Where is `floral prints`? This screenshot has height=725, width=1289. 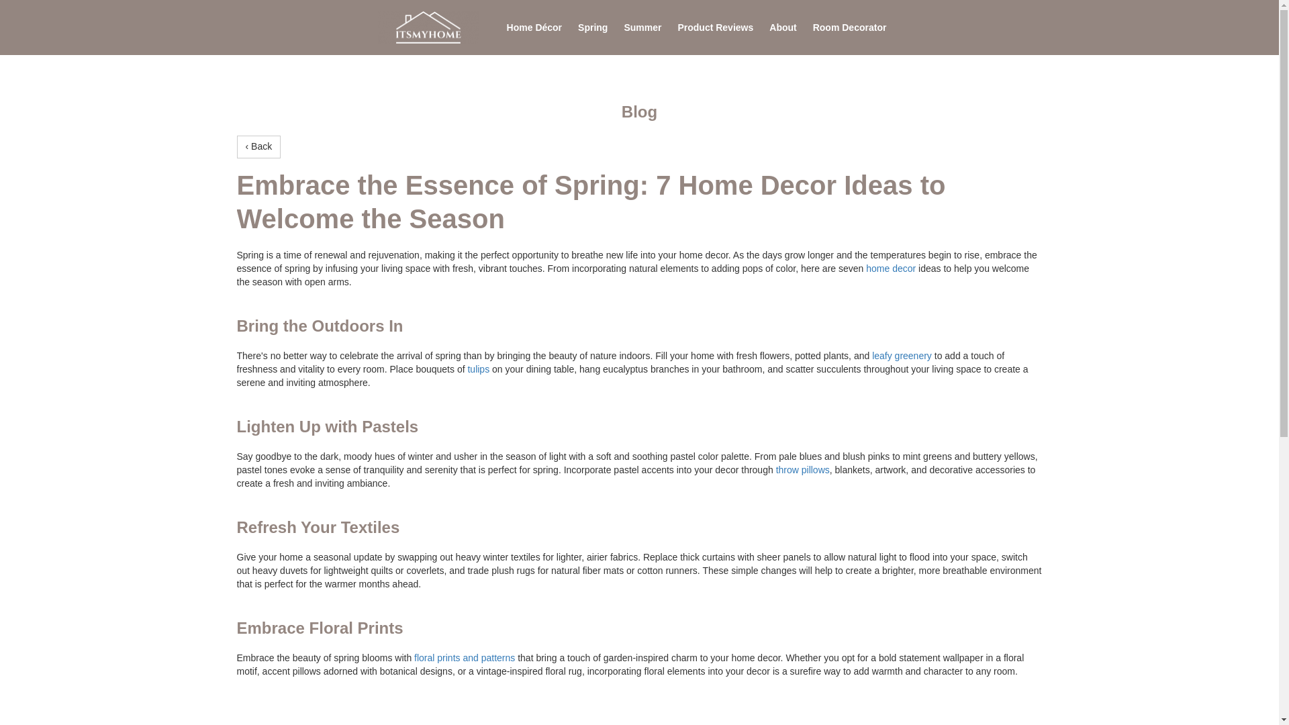
floral prints is located at coordinates (464, 658).